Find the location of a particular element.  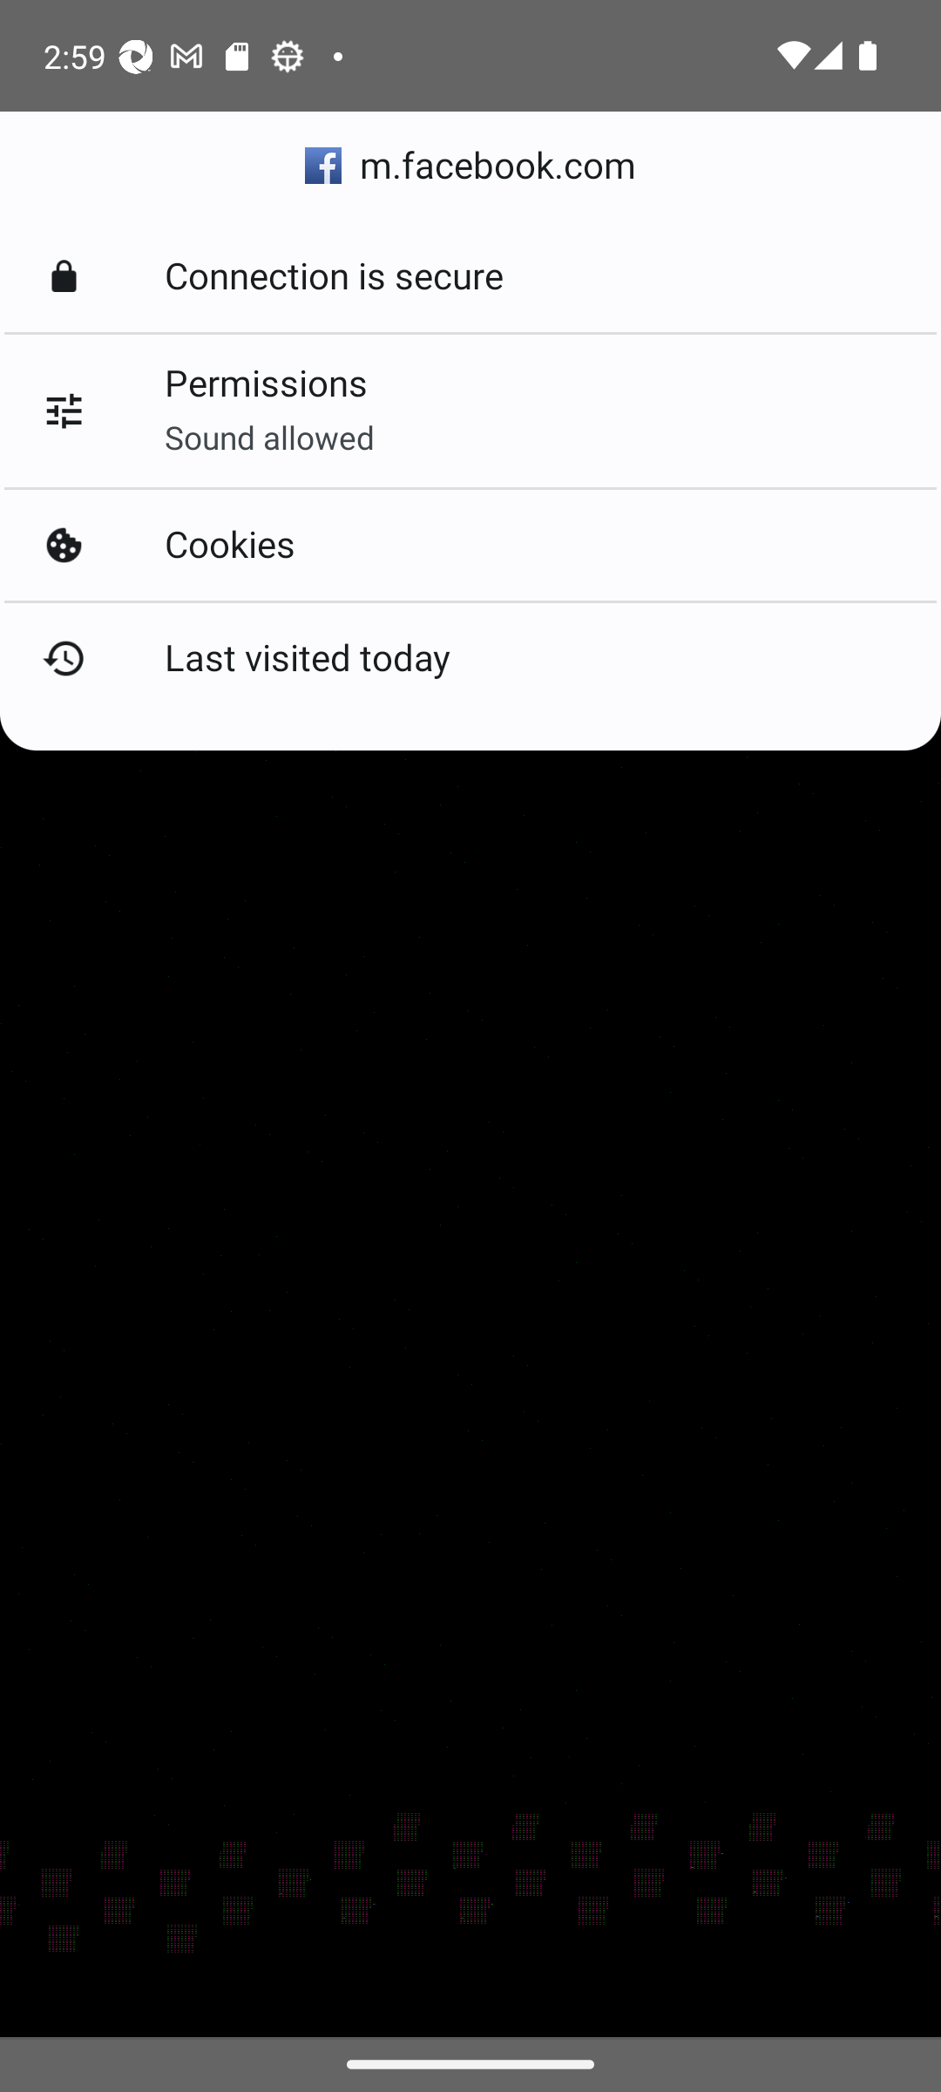

Connection is secure is located at coordinates (470, 277).